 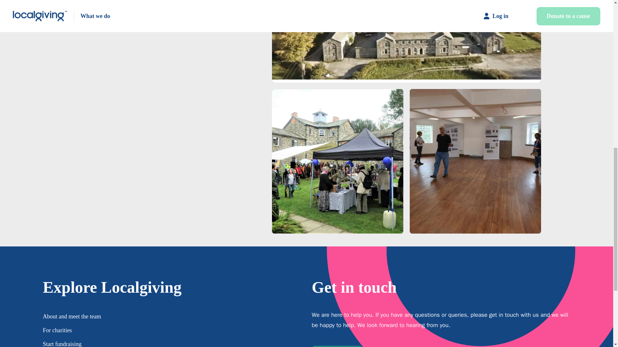 What do you see at coordinates (57, 330) in the screenshot?
I see `For charities` at bounding box center [57, 330].